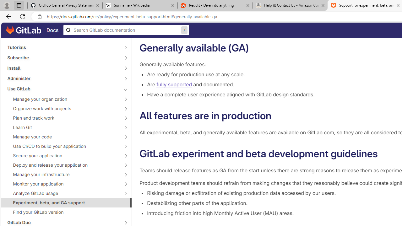 Image resolution: width=402 pixels, height=226 pixels. What do you see at coordinates (63, 68) in the screenshot?
I see `Install` at bounding box center [63, 68].